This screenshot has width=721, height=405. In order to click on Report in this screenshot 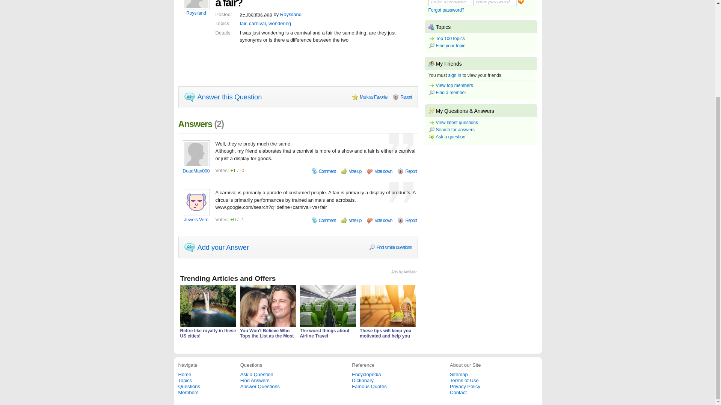, I will do `click(407, 171)`.